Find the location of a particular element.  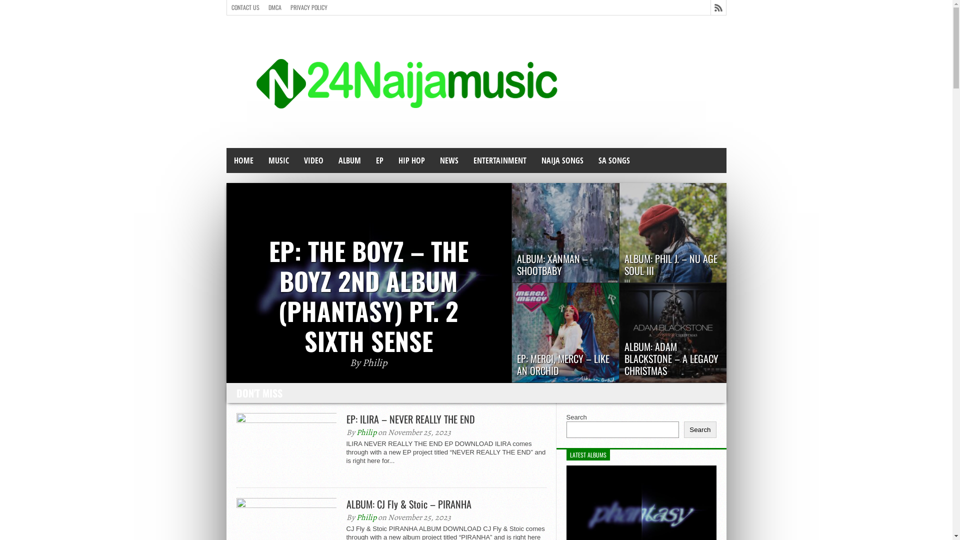

CONTACT US is located at coordinates (245, 7).